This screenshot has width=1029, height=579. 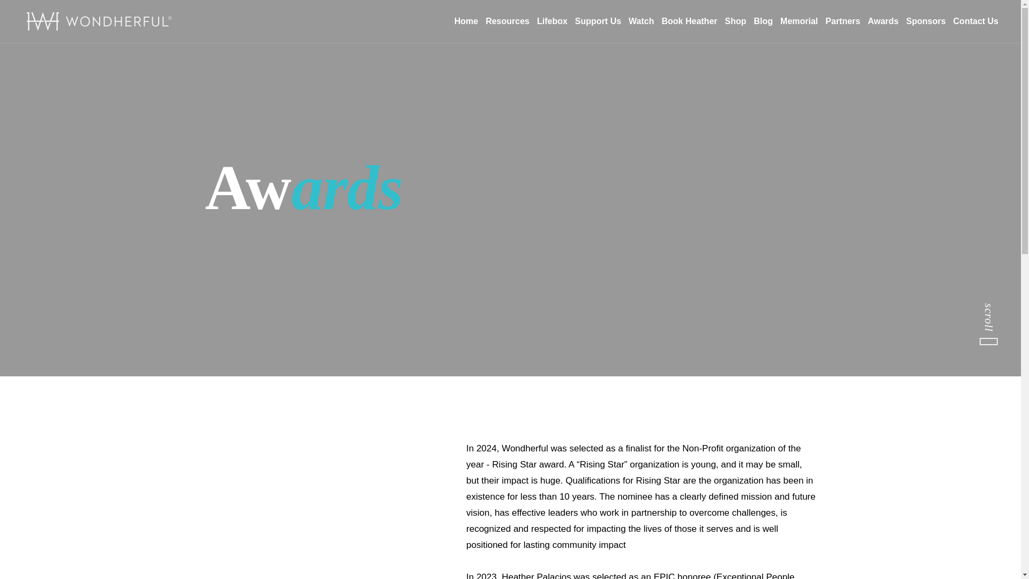 What do you see at coordinates (598, 21) in the screenshot?
I see `Support Us` at bounding box center [598, 21].